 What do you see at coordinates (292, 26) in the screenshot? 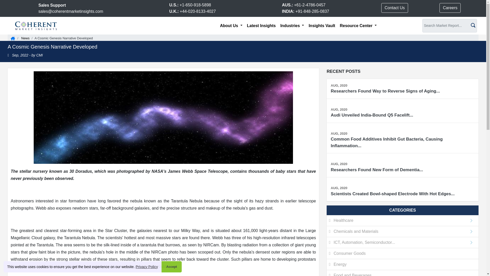
I see `Industries` at bounding box center [292, 26].